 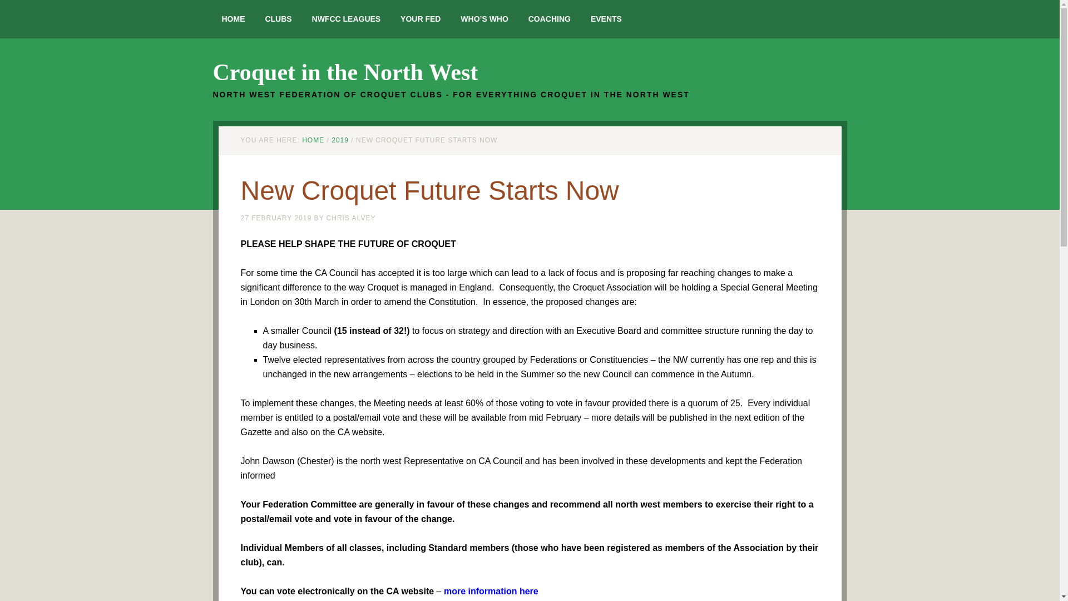 I want to click on NWFCC LEAGUES, so click(x=346, y=19).